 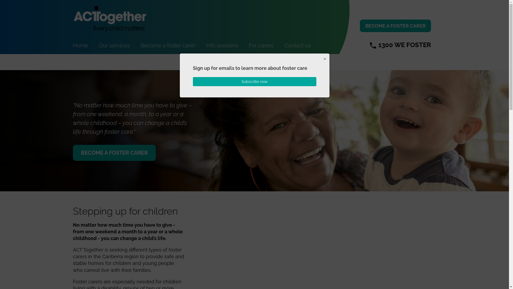 What do you see at coordinates (80, 45) in the screenshot?
I see `Home` at bounding box center [80, 45].